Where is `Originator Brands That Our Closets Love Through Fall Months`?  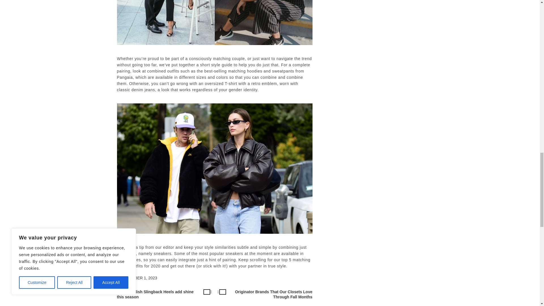
Originator Brands That Our Closets Love Through Fall Months is located at coordinates (263, 295).